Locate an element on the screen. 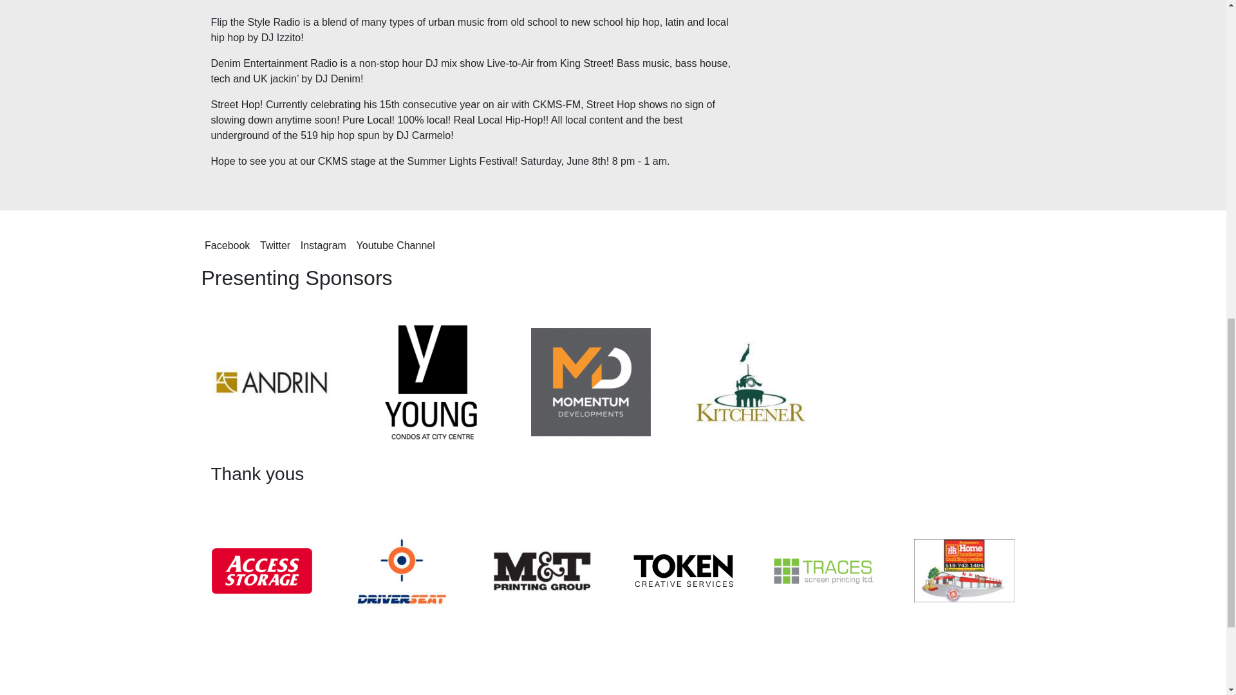 The width and height of the screenshot is (1236, 695). Instagram is located at coordinates (323, 245).